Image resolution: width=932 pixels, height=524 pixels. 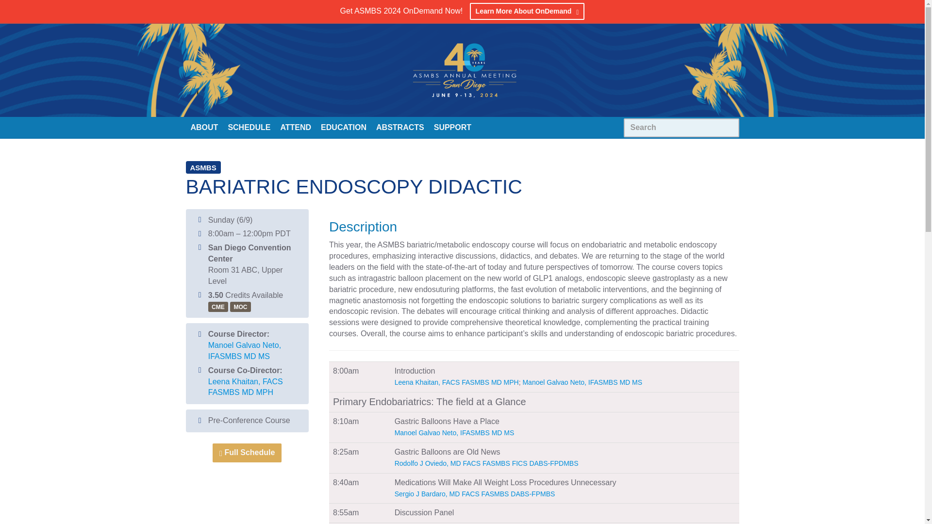 What do you see at coordinates (245, 351) in the screenshot?
I see `Manoel Galvao Neto, IFASMBS MD MS` at bounding box center [245, 351].